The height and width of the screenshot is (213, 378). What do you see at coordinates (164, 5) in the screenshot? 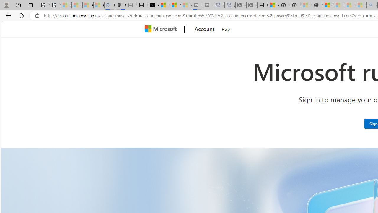
I see `Microsoft Start Sports` at bounding box center [164, 5].